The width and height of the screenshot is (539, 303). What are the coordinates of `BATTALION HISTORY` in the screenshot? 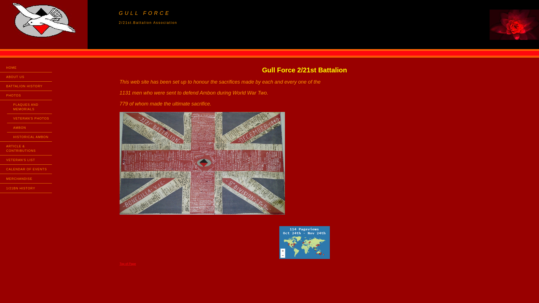 It's located at (26, 86).